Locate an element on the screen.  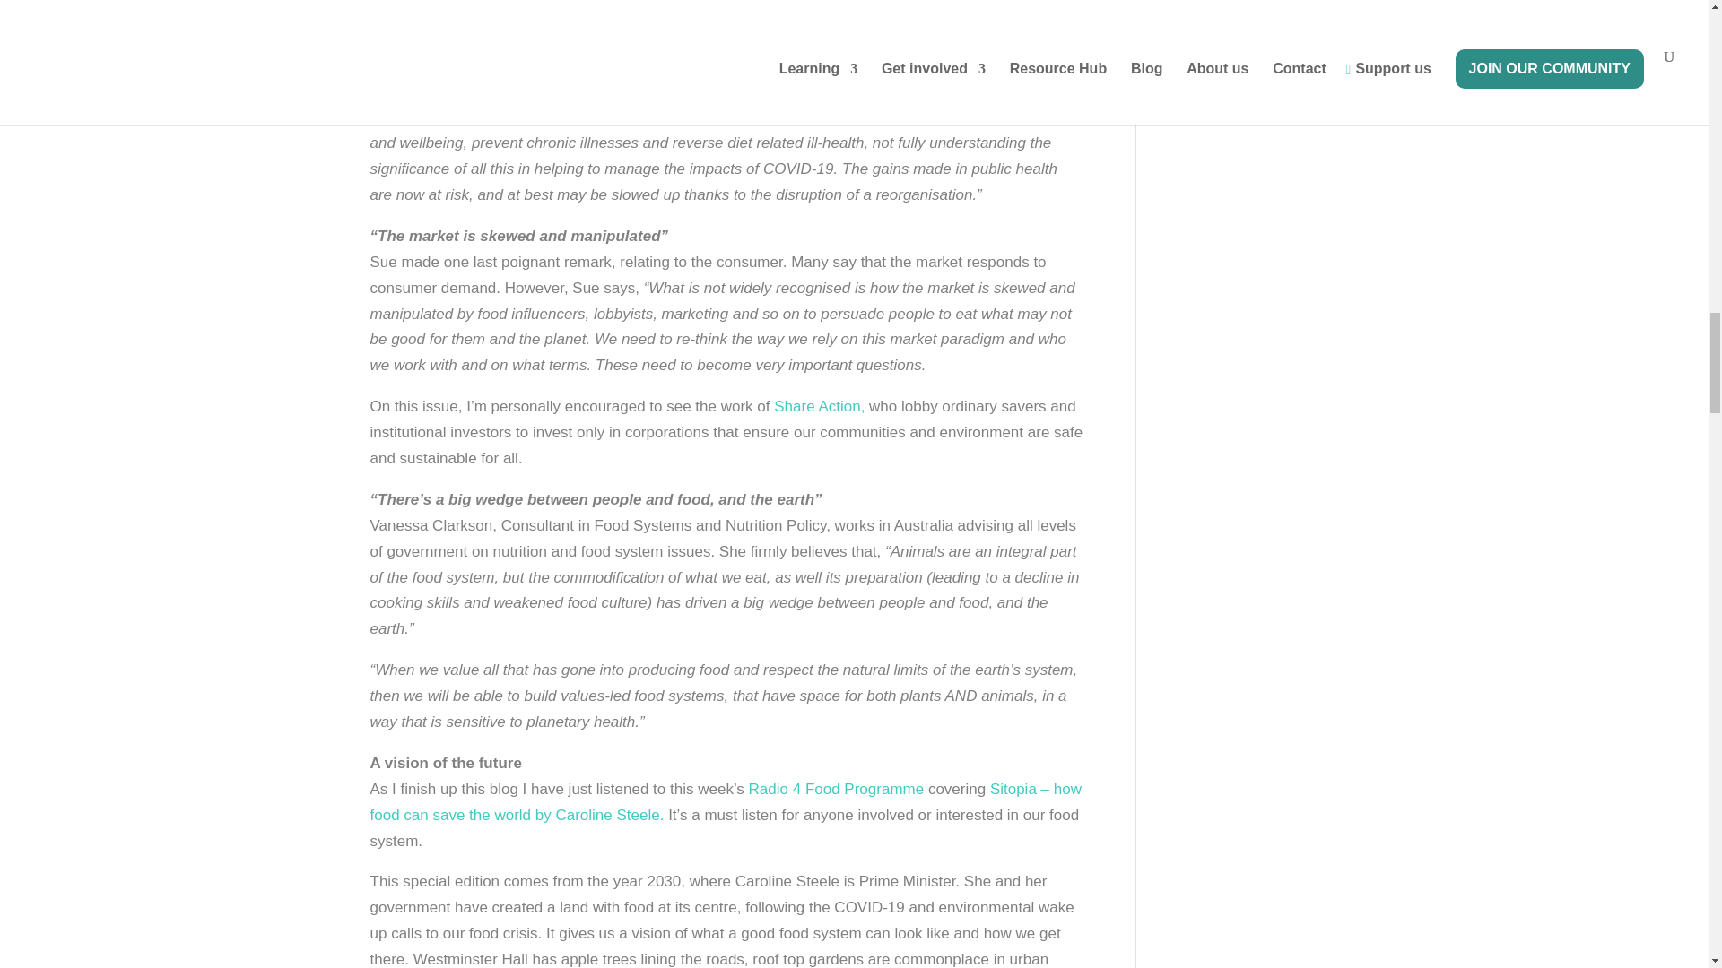
Radio 4 Food Programme is located at coordinates (837, 789).